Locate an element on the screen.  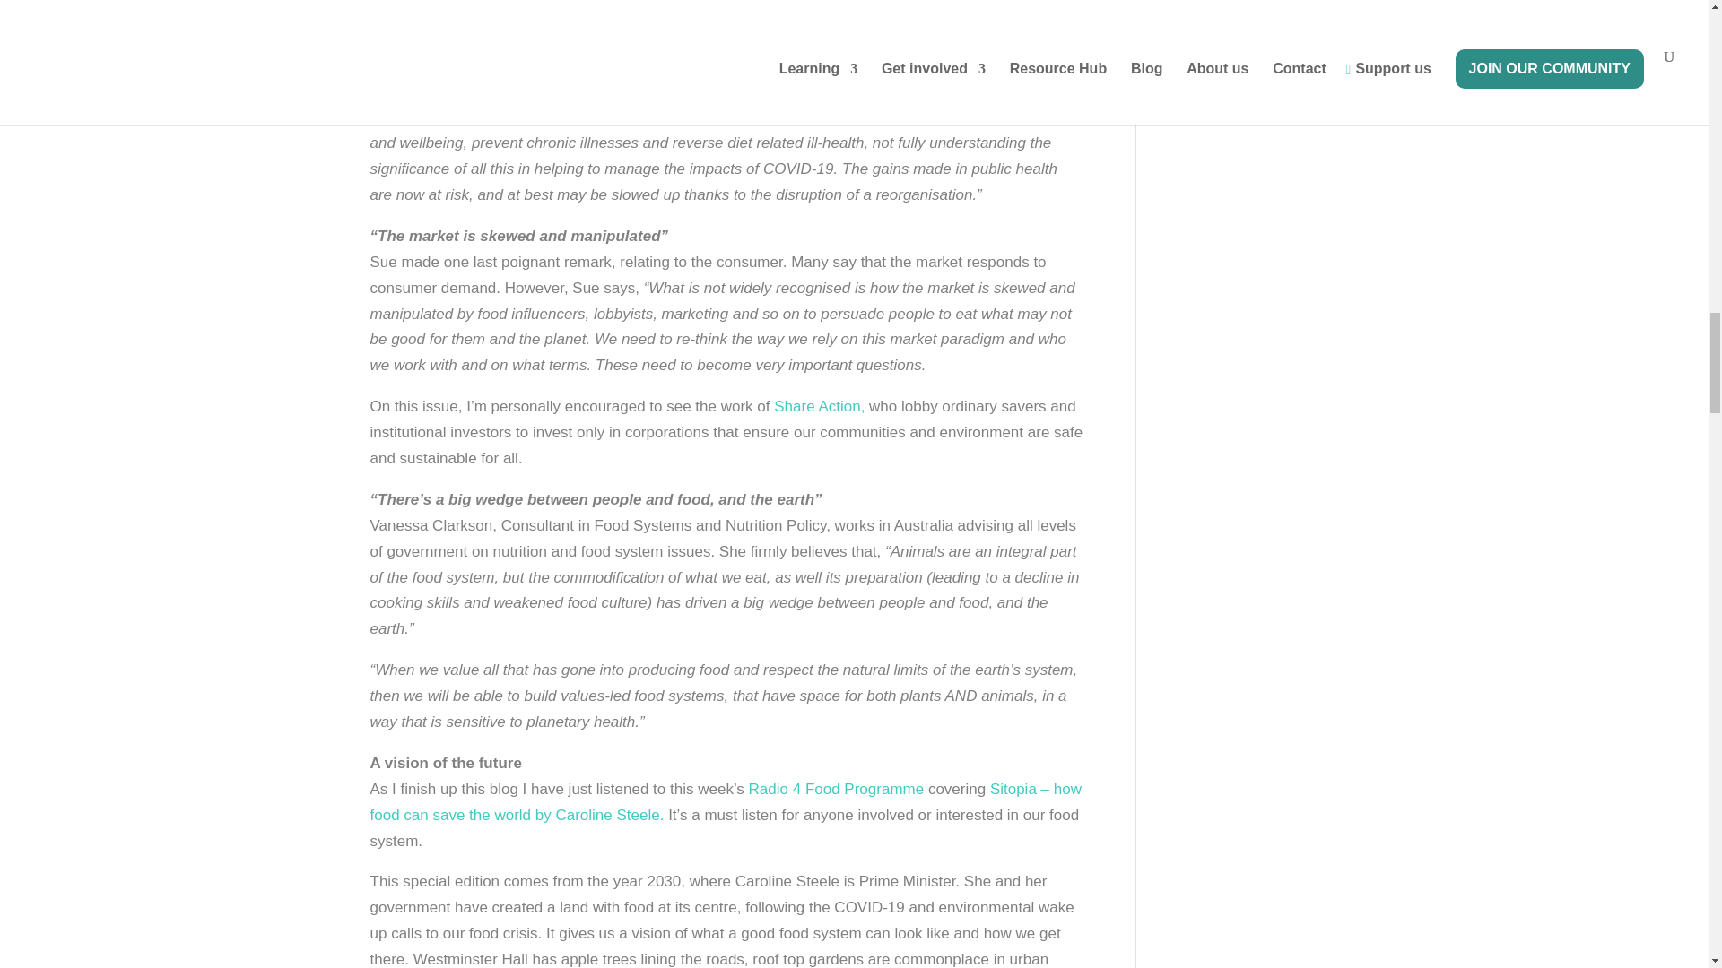
Radio 4 Food Programme is located at coordinates (837, 789).